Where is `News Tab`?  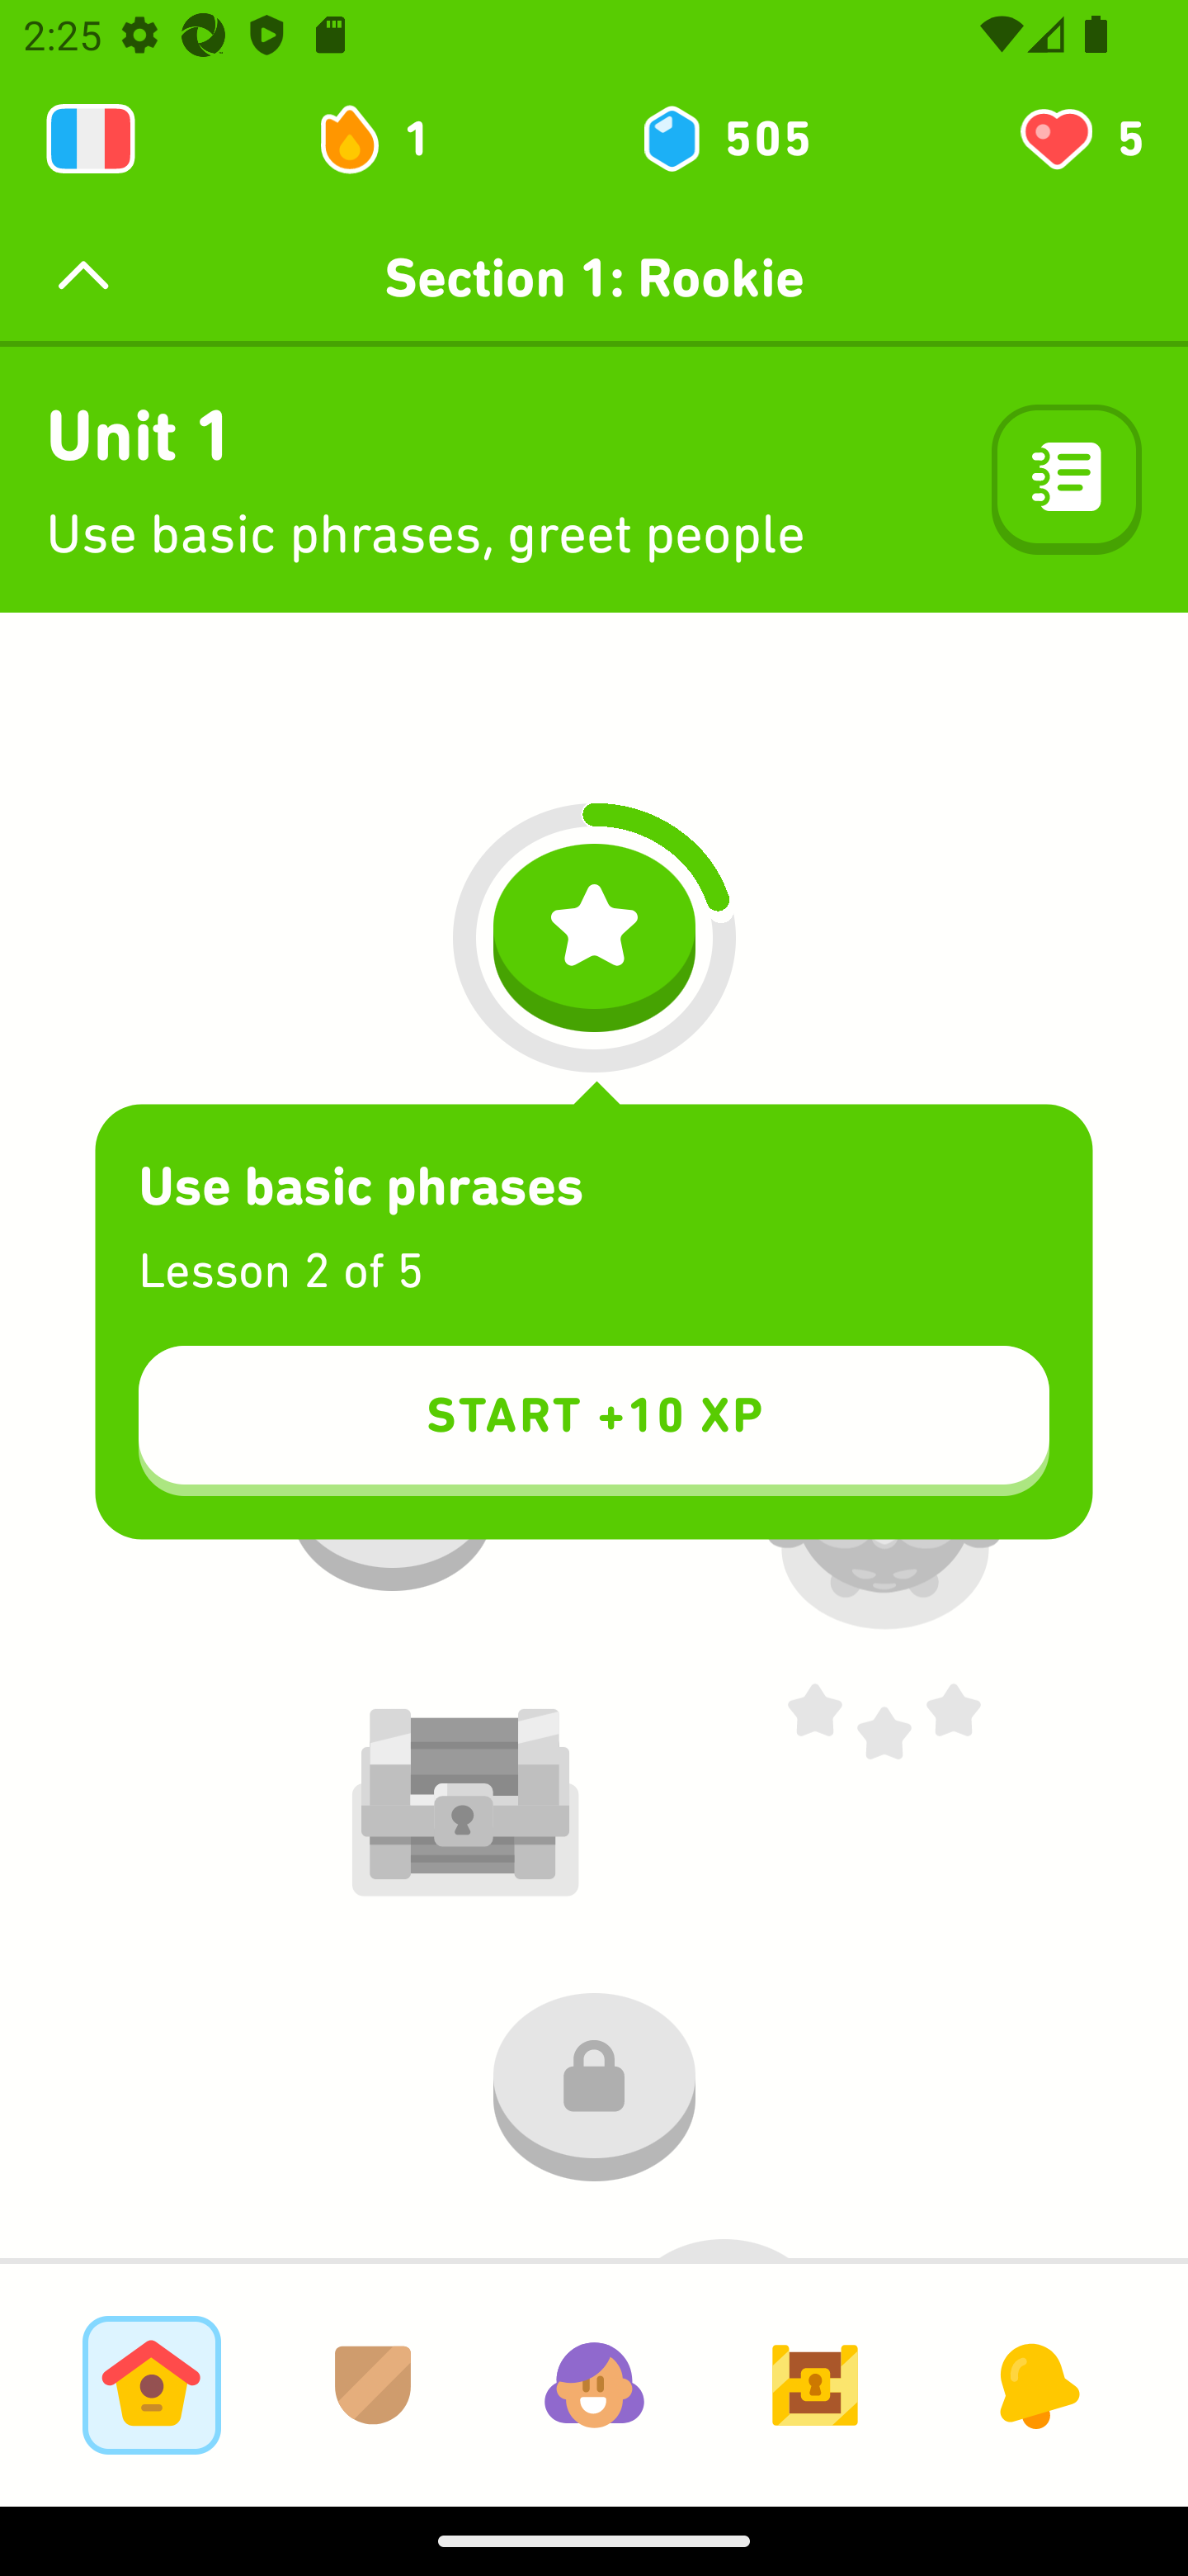 News Tab is located at coordinates (1036, 2384).